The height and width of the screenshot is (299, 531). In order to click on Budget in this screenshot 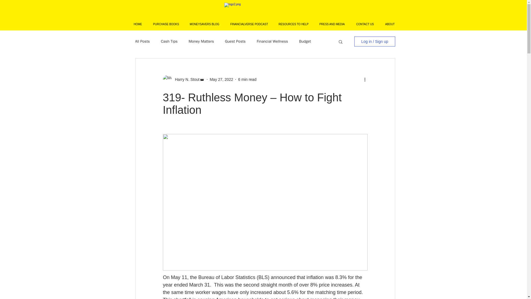, I will do `click(305, 42)`.